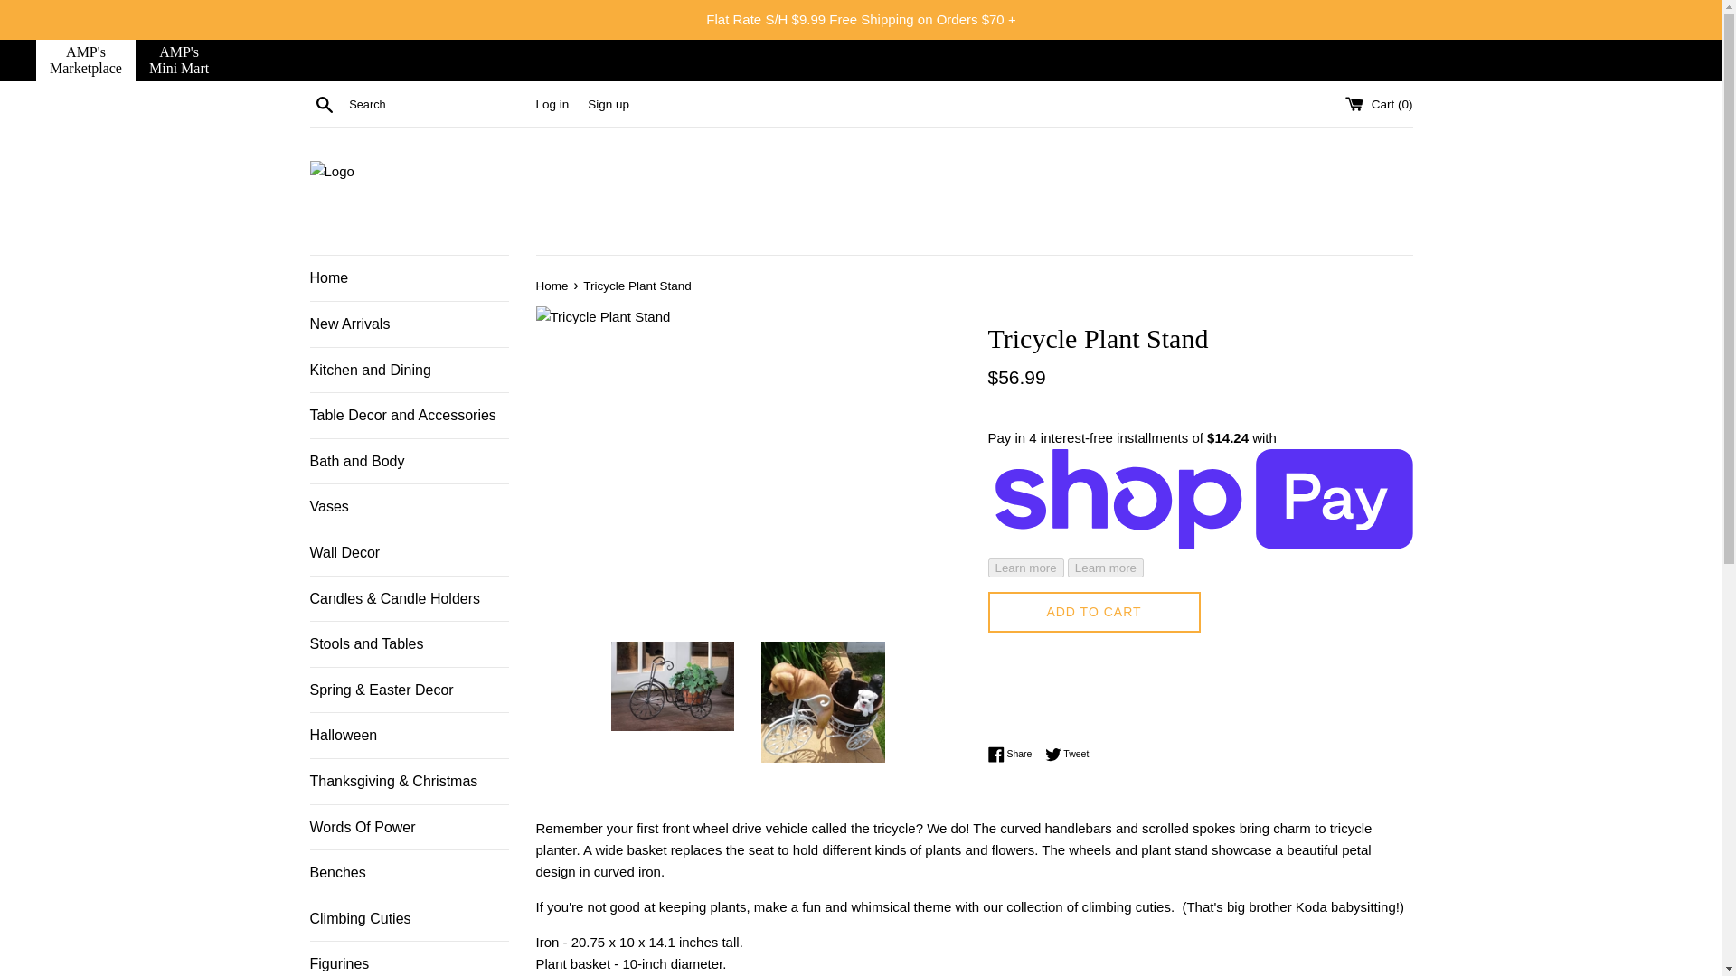 This screenshot has height=976, width=1736. I want to click on Wall Decor, so click(409, 553).